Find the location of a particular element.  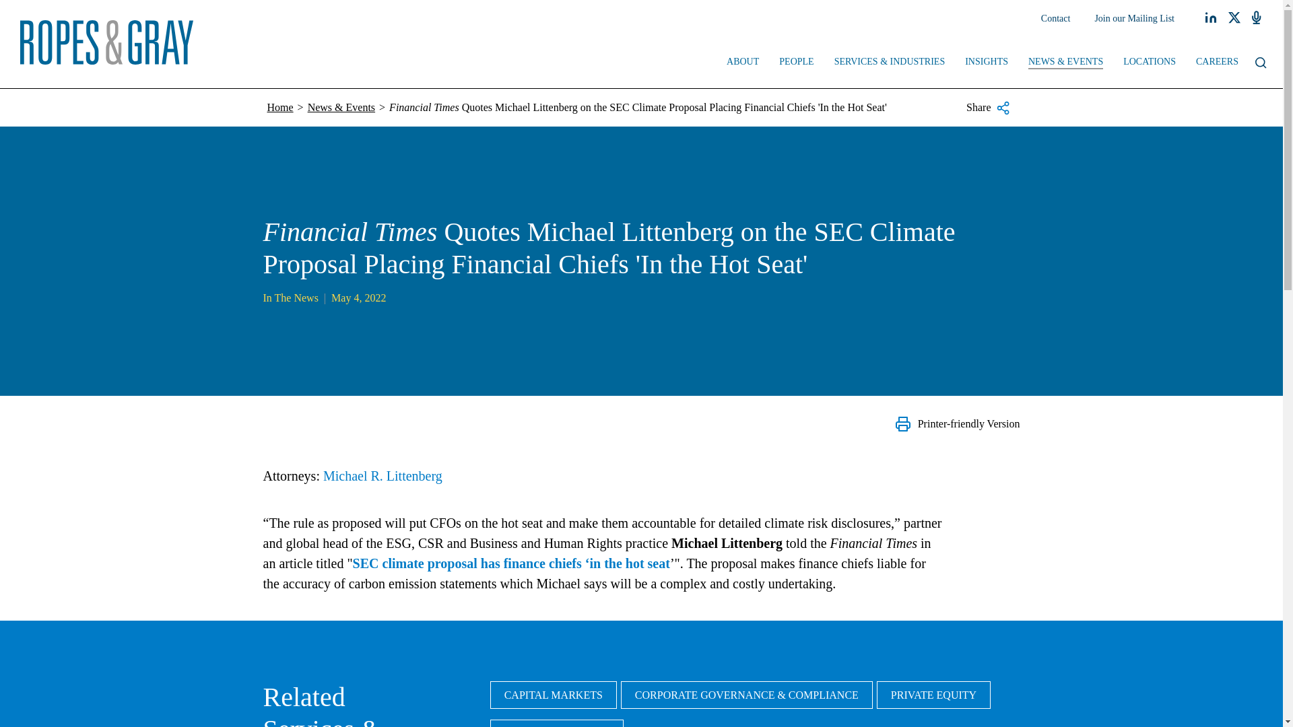

Share is located at coordinates (988, 107).